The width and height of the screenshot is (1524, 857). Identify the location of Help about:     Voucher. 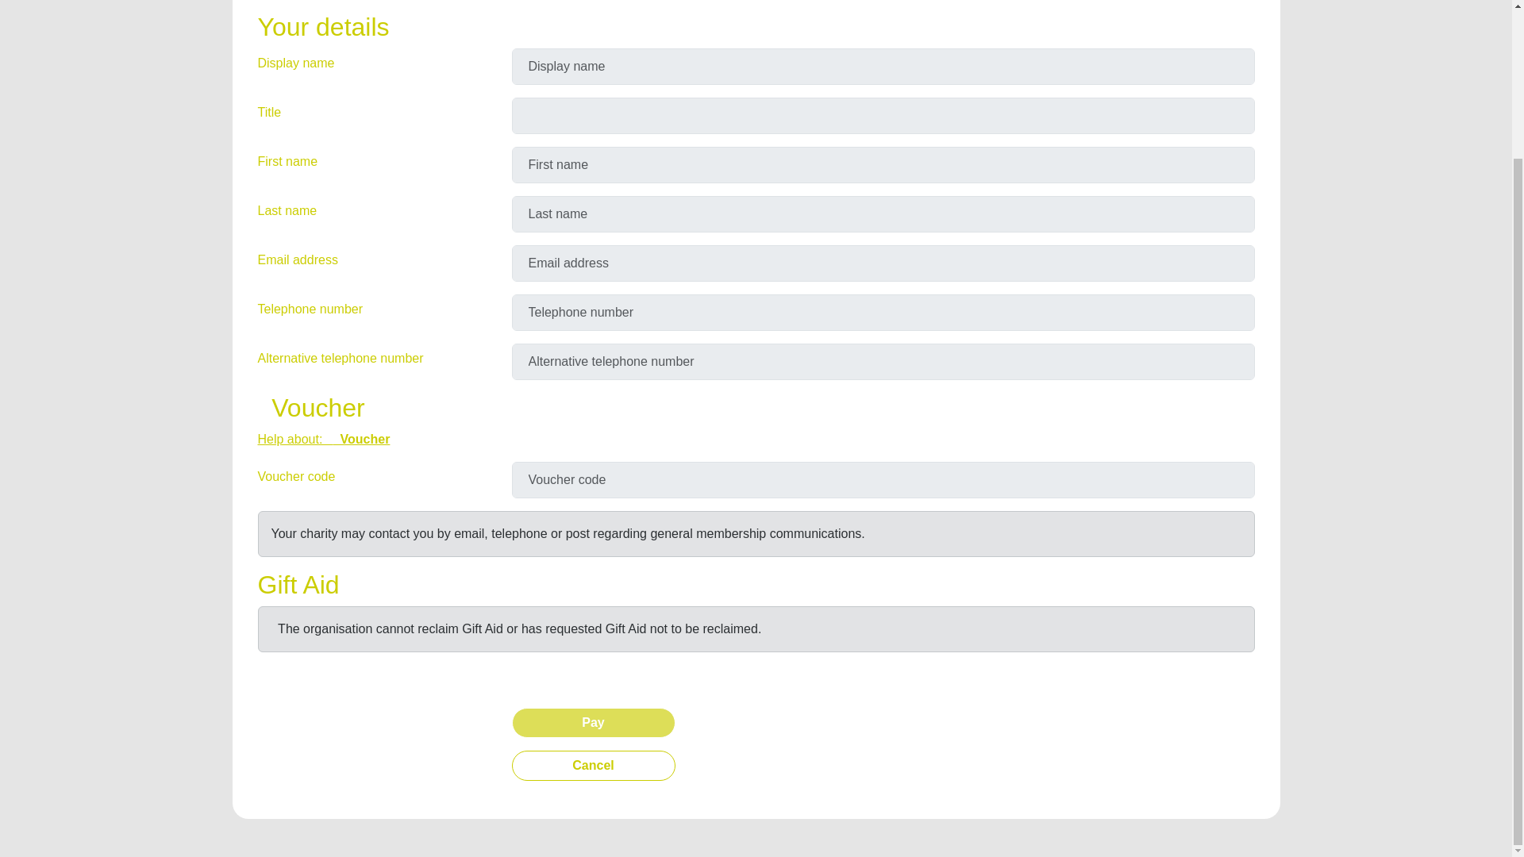
(324, 439).